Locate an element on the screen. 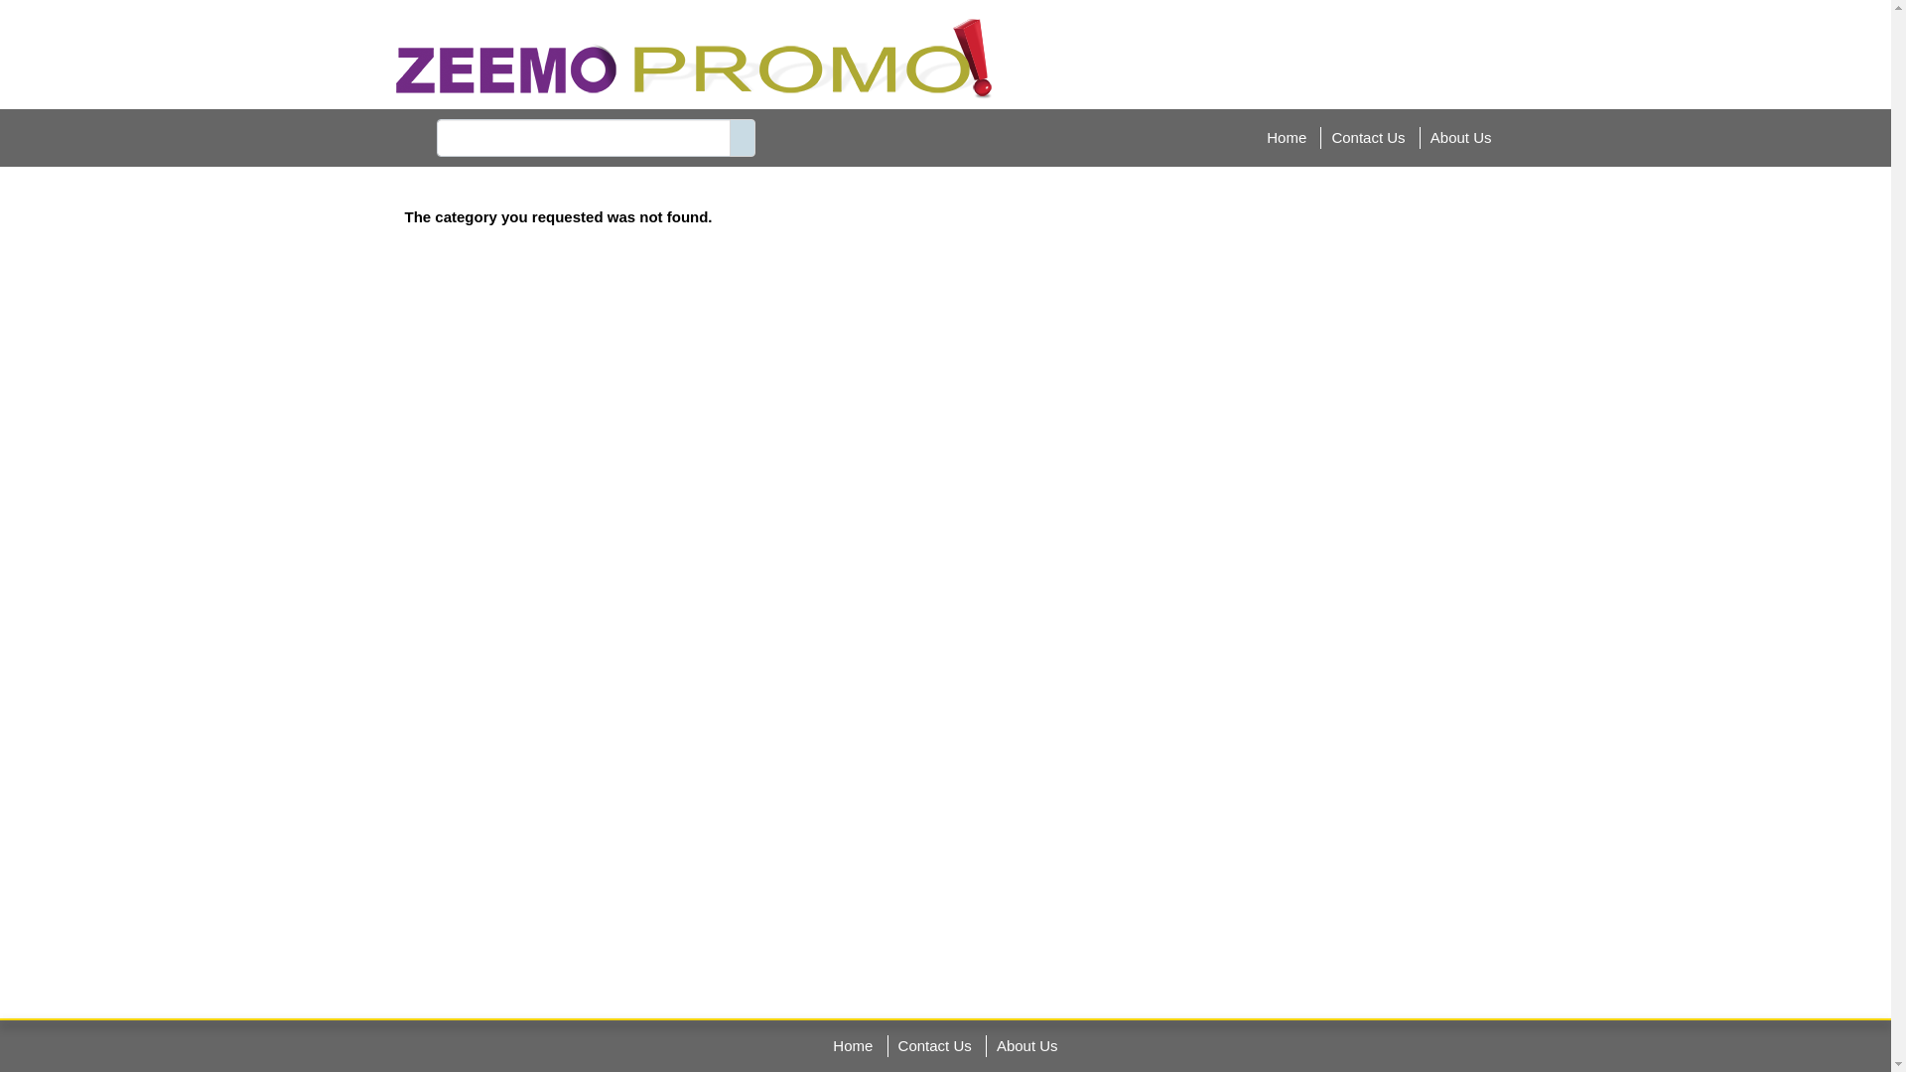 This screenshot has height=1072, width=1906. Home is located at coordinates (1287, 137).